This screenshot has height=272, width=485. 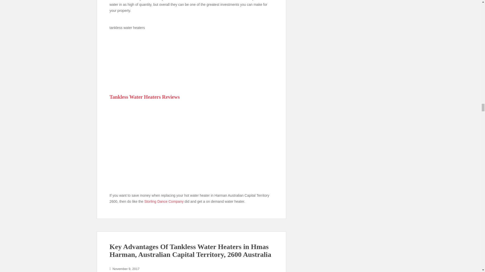 I want to click on Tankless Water Heaters Reviews, so click(x=144, y=97).